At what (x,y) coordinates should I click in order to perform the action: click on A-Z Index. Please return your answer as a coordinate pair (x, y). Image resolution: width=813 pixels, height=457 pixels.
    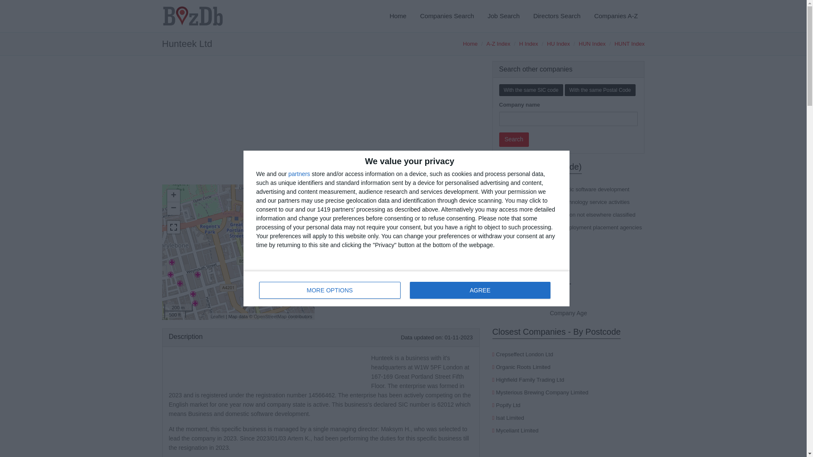
    Looking at the image, I should click on (498, 44).